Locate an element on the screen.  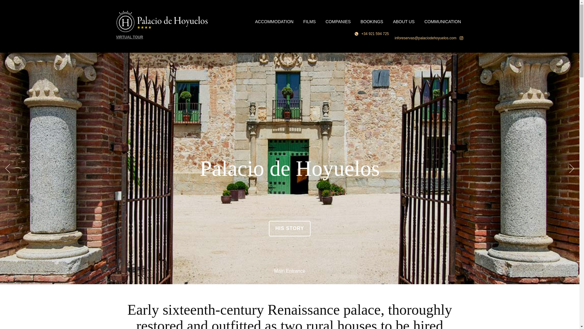
HIS STORY is located at coordinates (289, 228).